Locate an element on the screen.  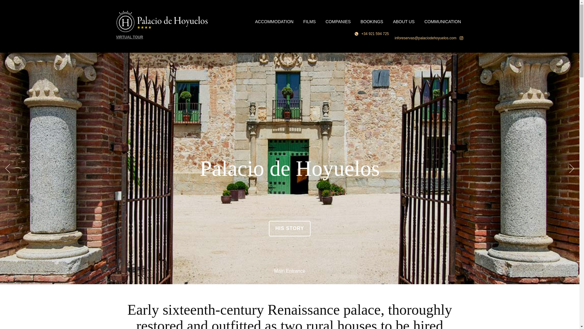
HIS STORY is located at coordinates (289, 228).